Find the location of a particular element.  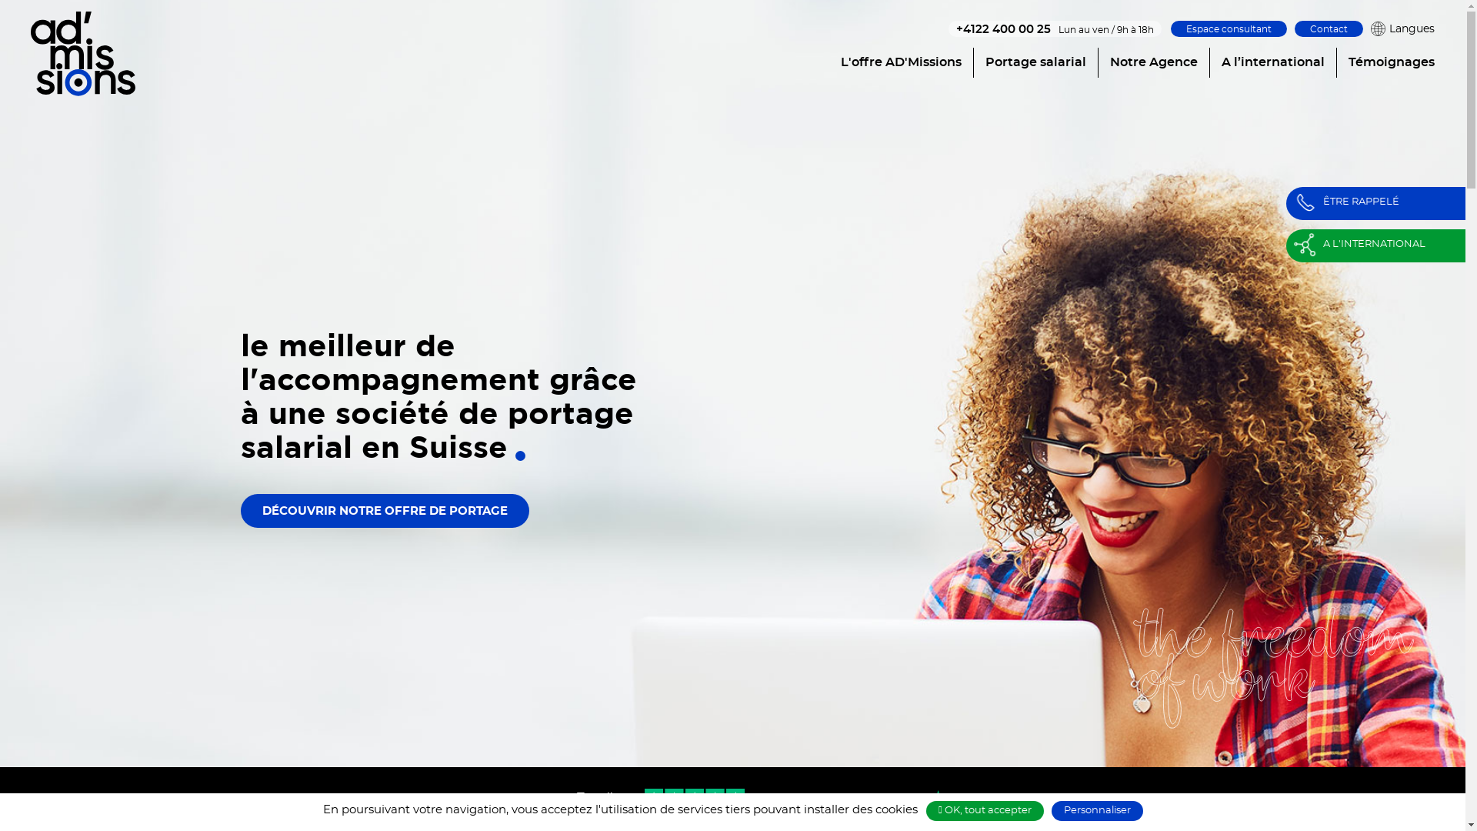

Contact is located at coordinates (1329, 29).